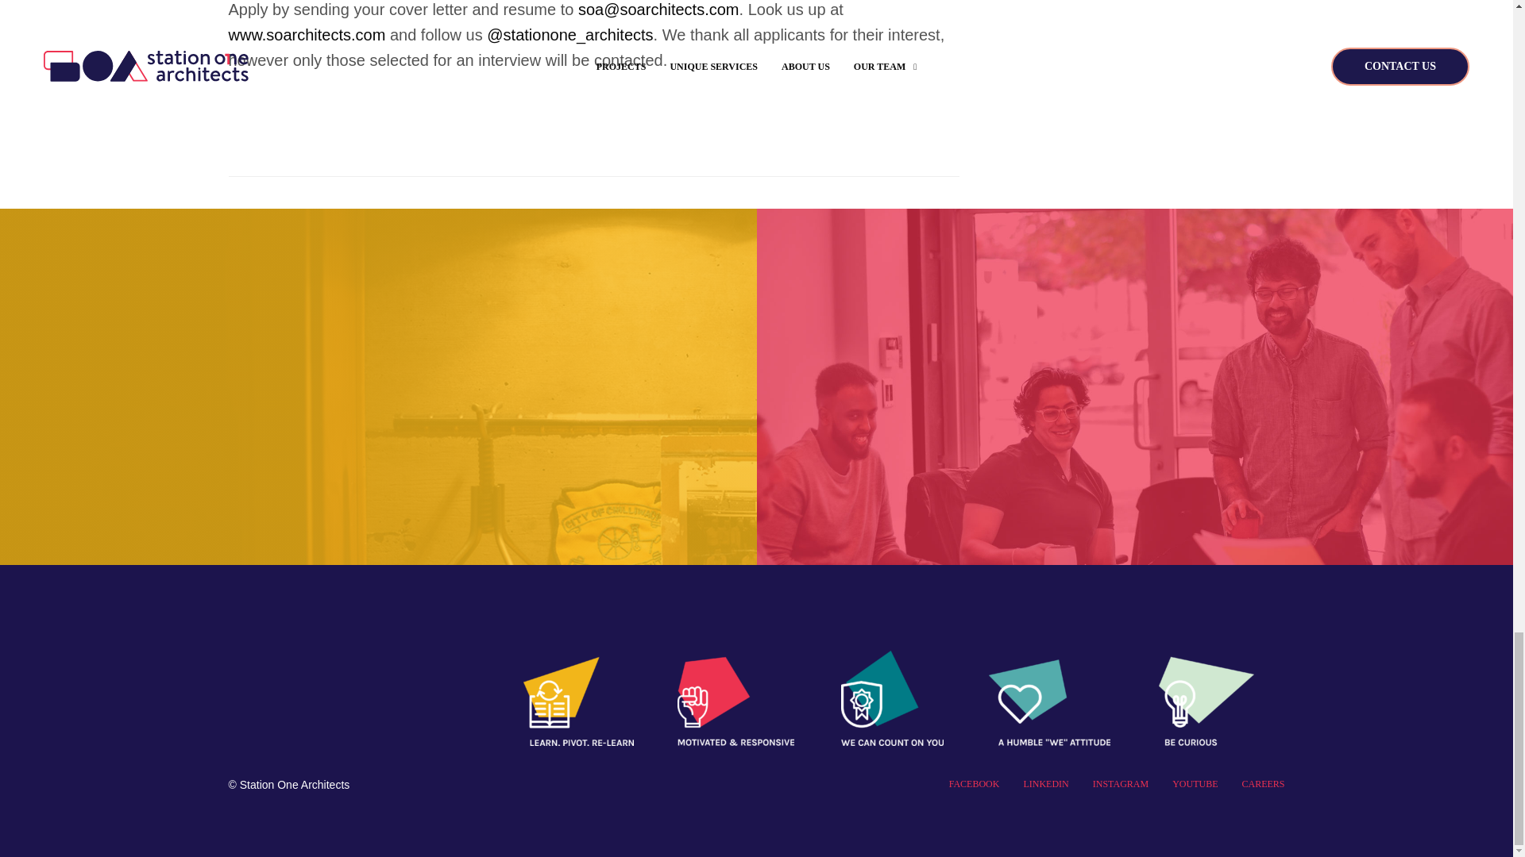 The image size is (1525, 857). I want to click on learn, pivot, re-learn, so click(578, 698).